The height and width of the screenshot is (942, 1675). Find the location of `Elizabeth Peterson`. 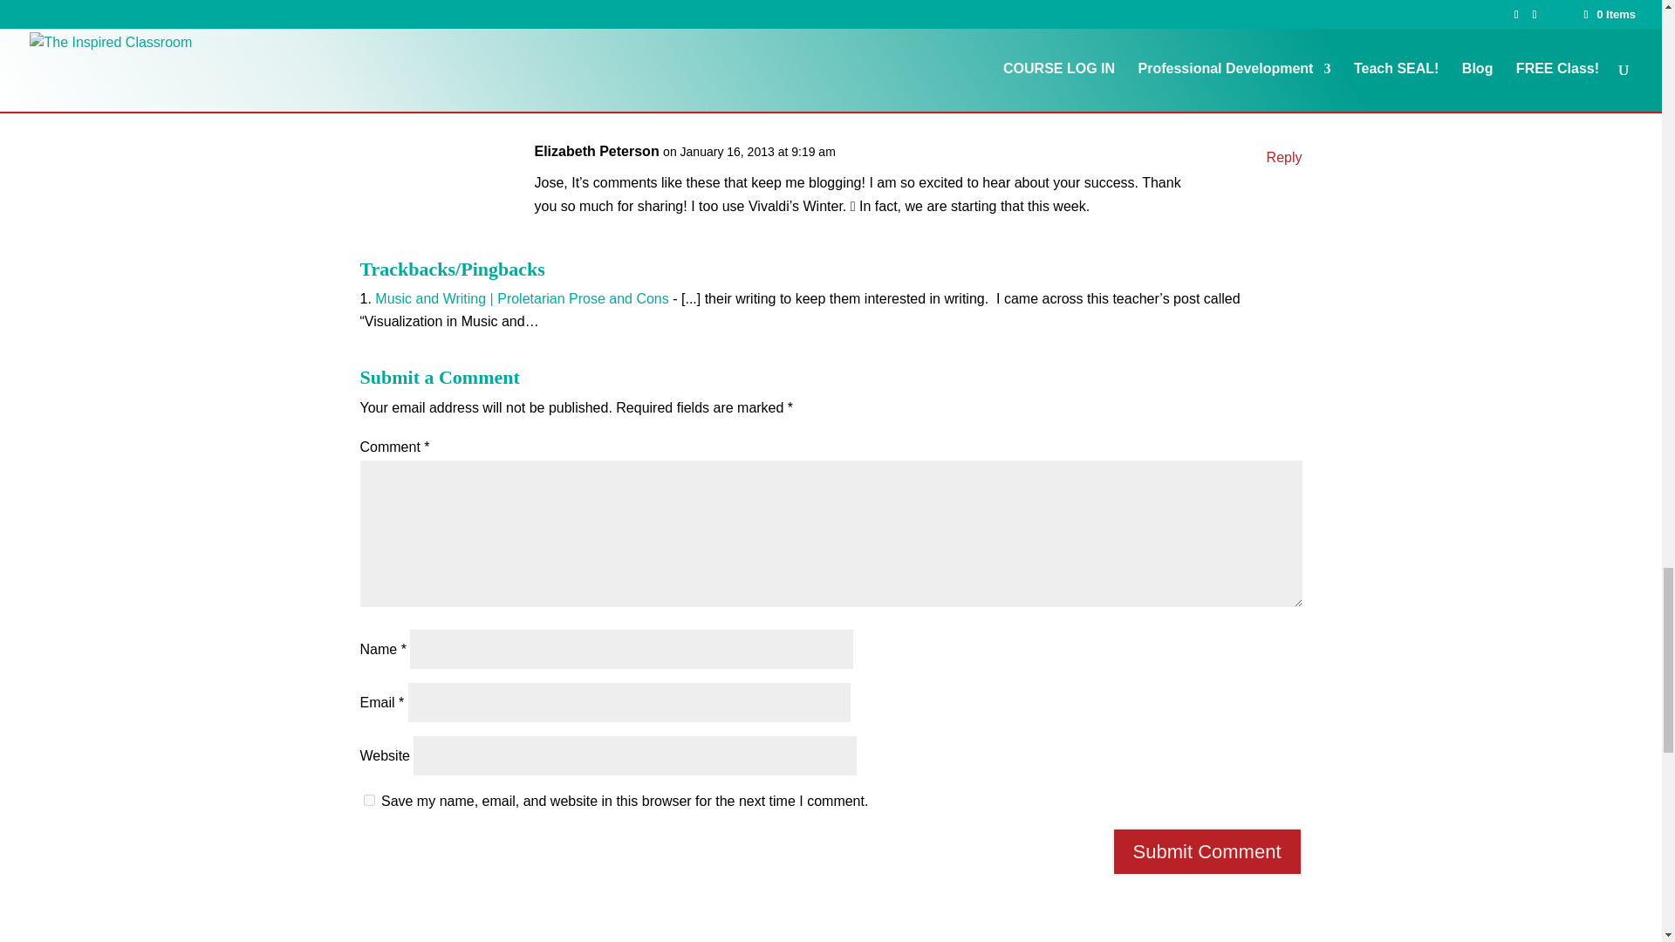

Elizabeth Peterson is located at coordinates (596, 150).